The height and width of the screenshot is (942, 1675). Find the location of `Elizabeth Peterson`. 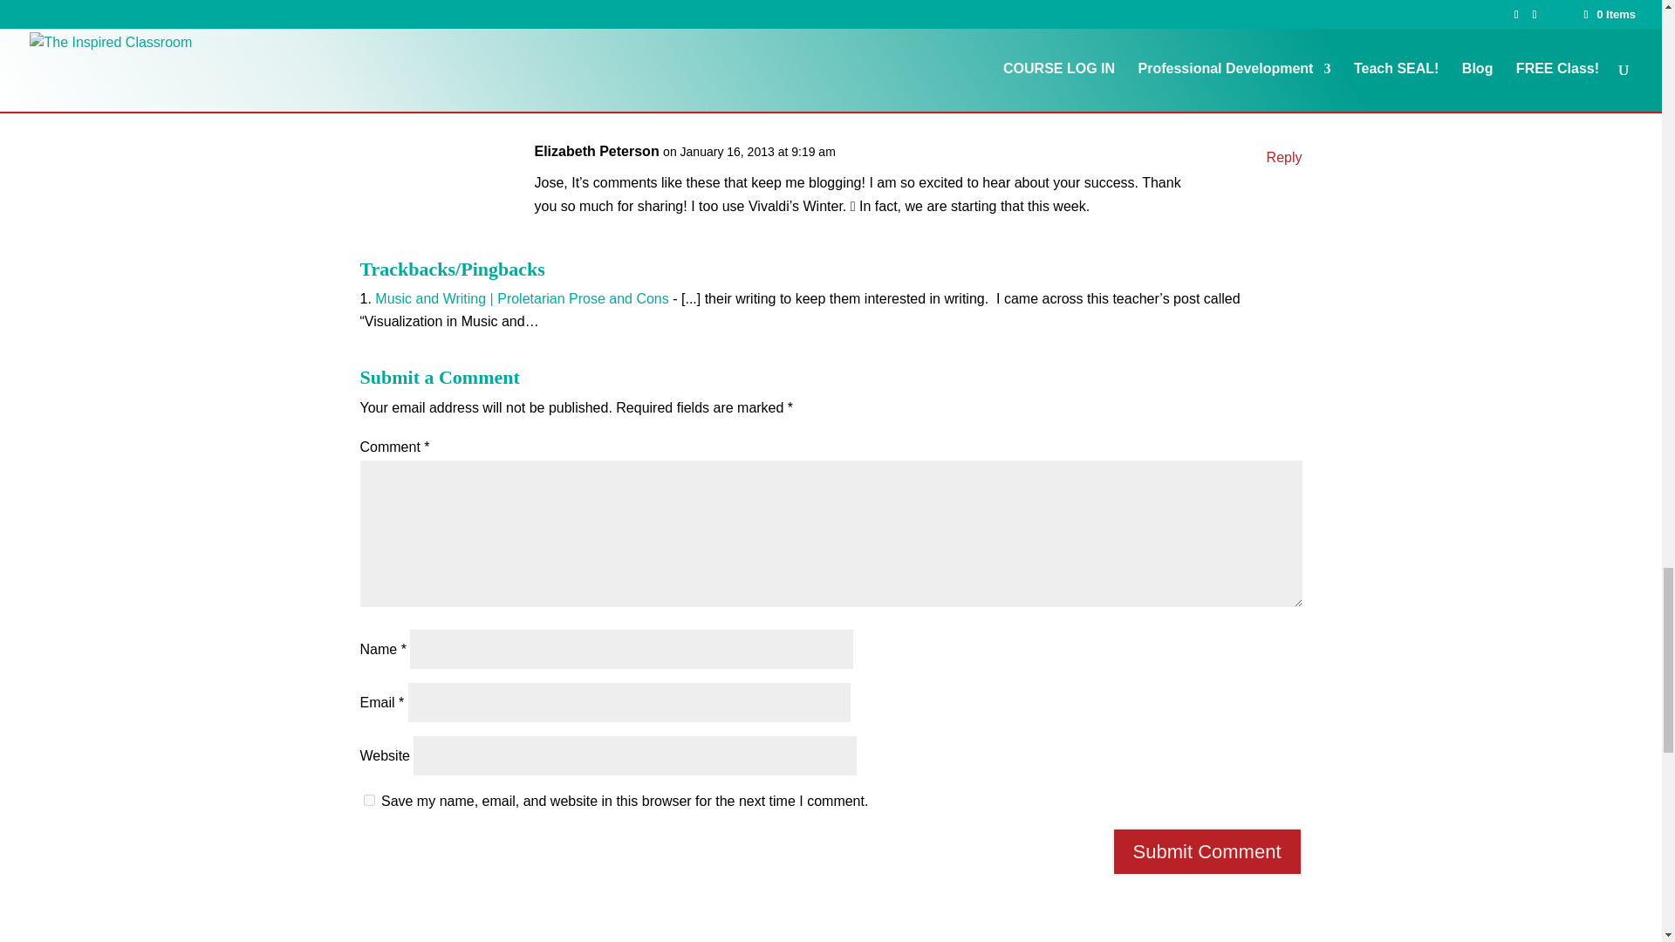

Elizabeth Peterson is located at coordinates (596, 150).